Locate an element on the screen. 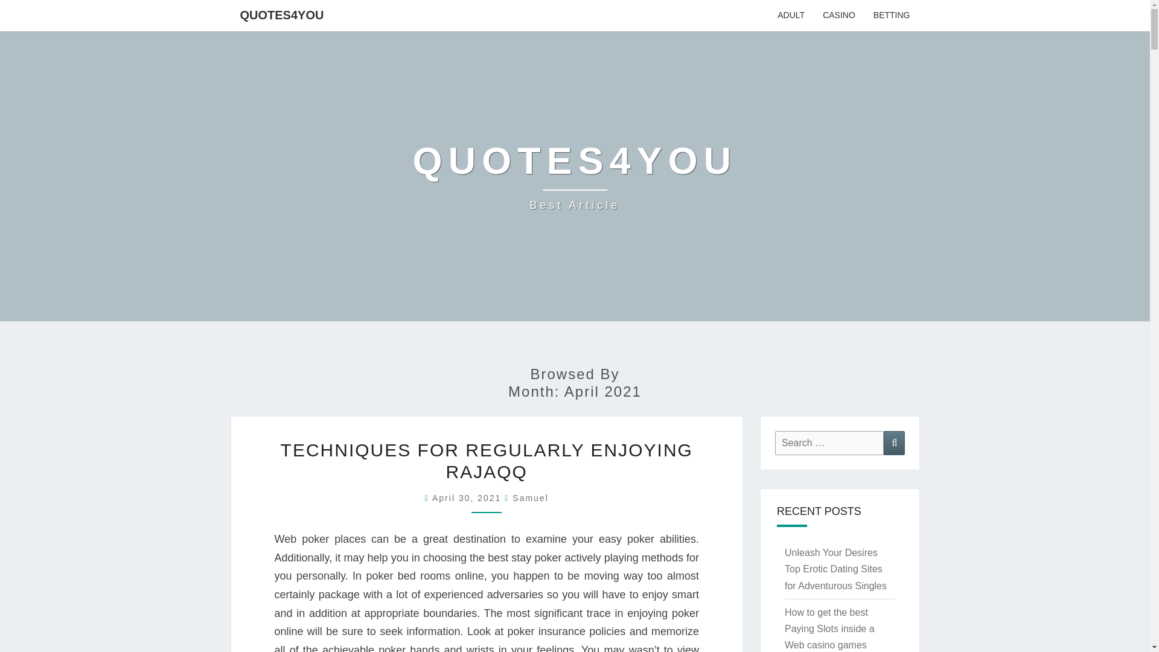 This screenshot has width=1159, height=652. View all posts by Samuel is located at coordinates (530, 497).